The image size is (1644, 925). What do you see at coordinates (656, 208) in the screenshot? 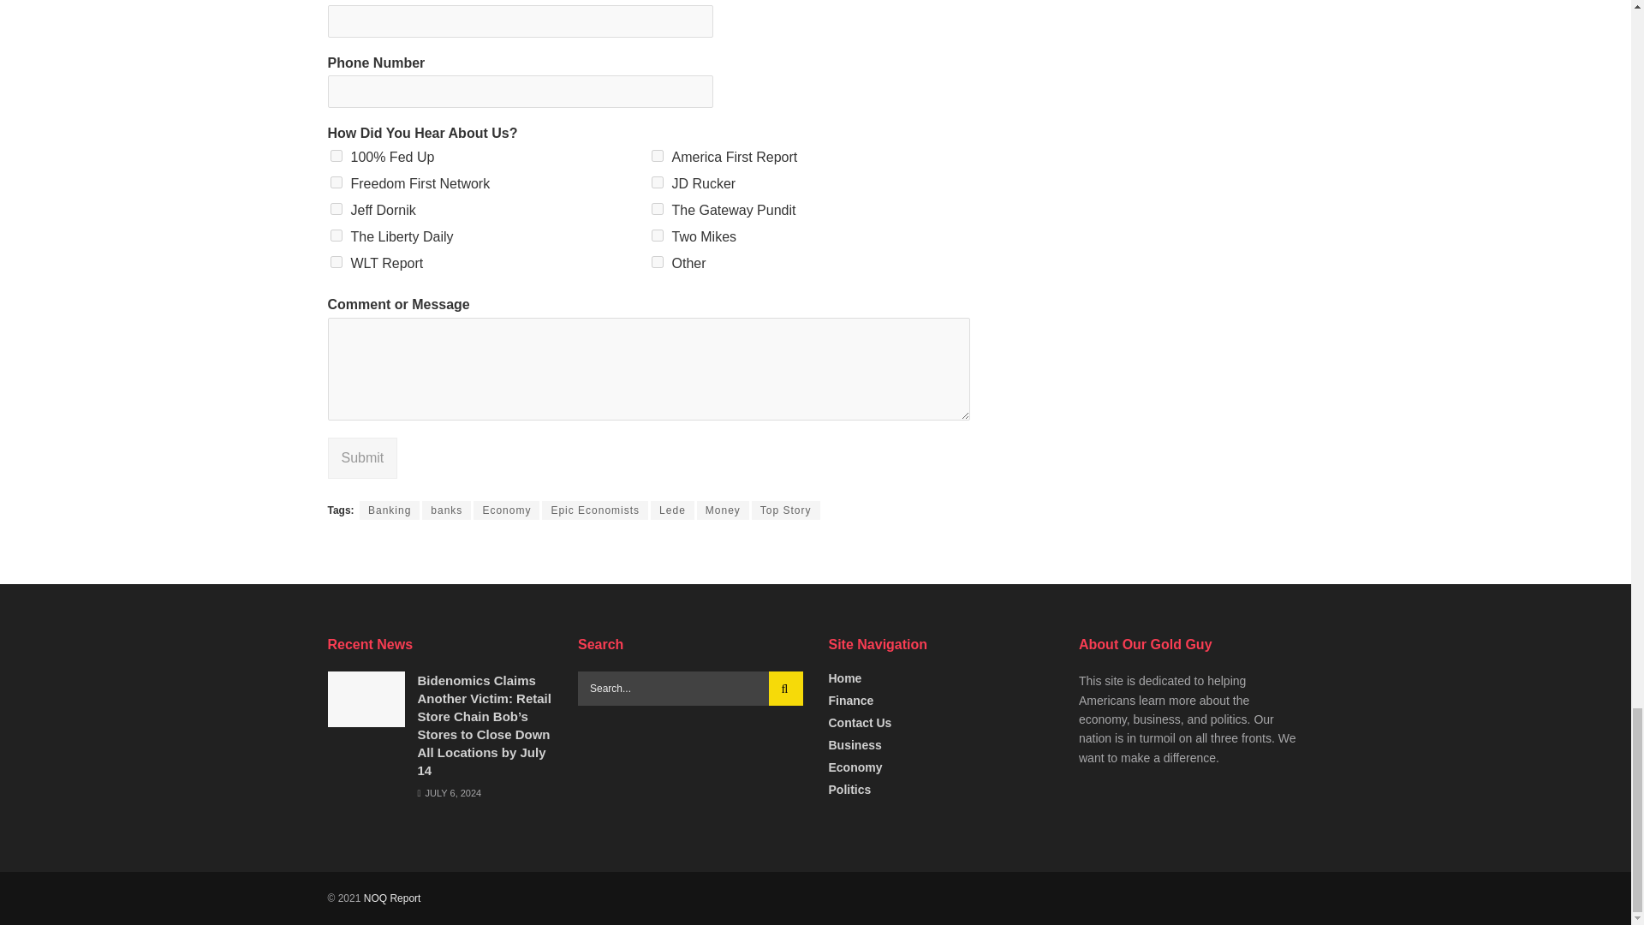
I see `The Gateway Pundit` at bounding box center [656, 208].